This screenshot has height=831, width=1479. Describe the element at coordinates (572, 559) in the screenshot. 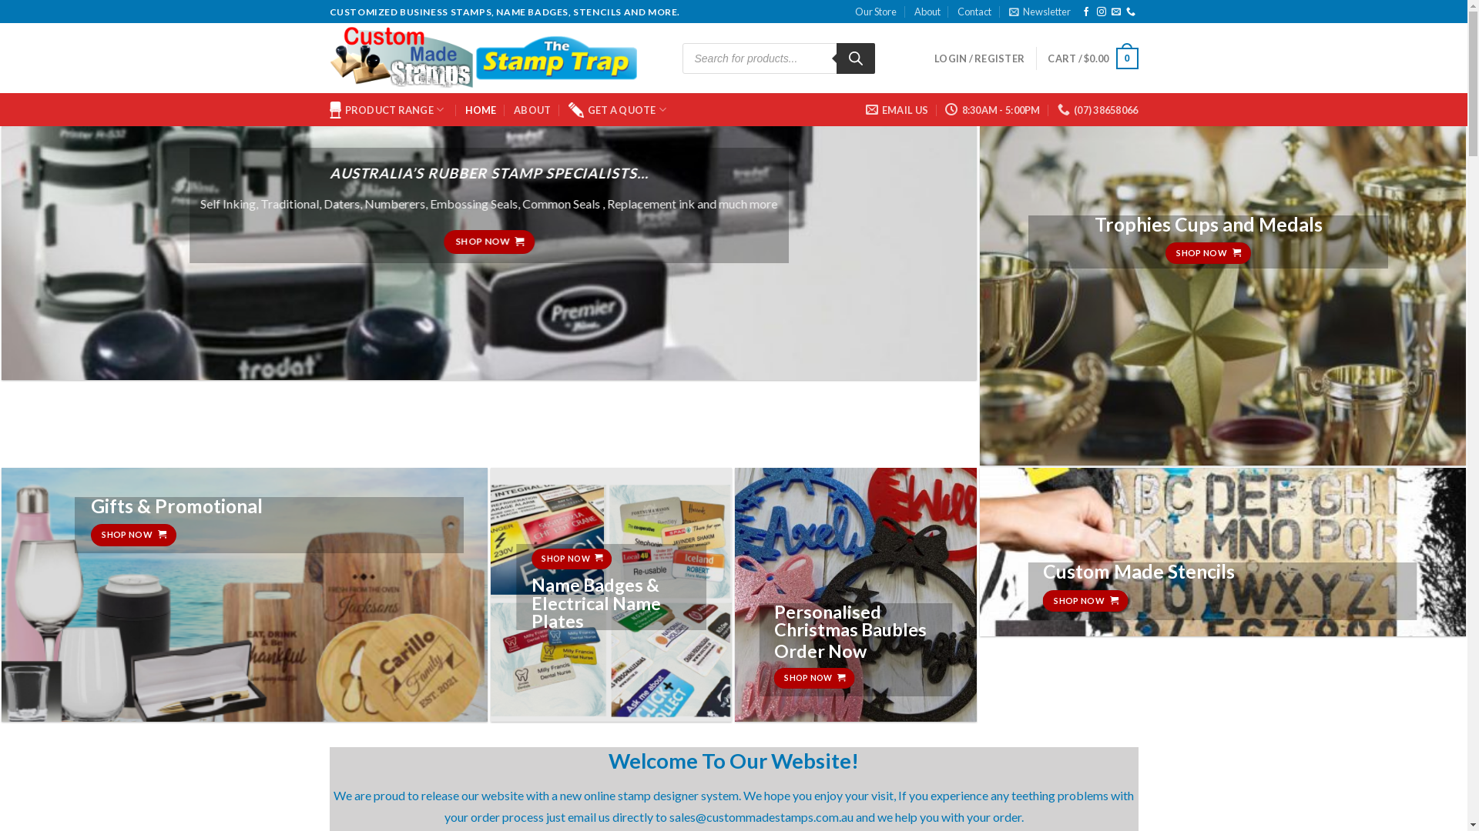

I see `SHOP NOW` at that location.